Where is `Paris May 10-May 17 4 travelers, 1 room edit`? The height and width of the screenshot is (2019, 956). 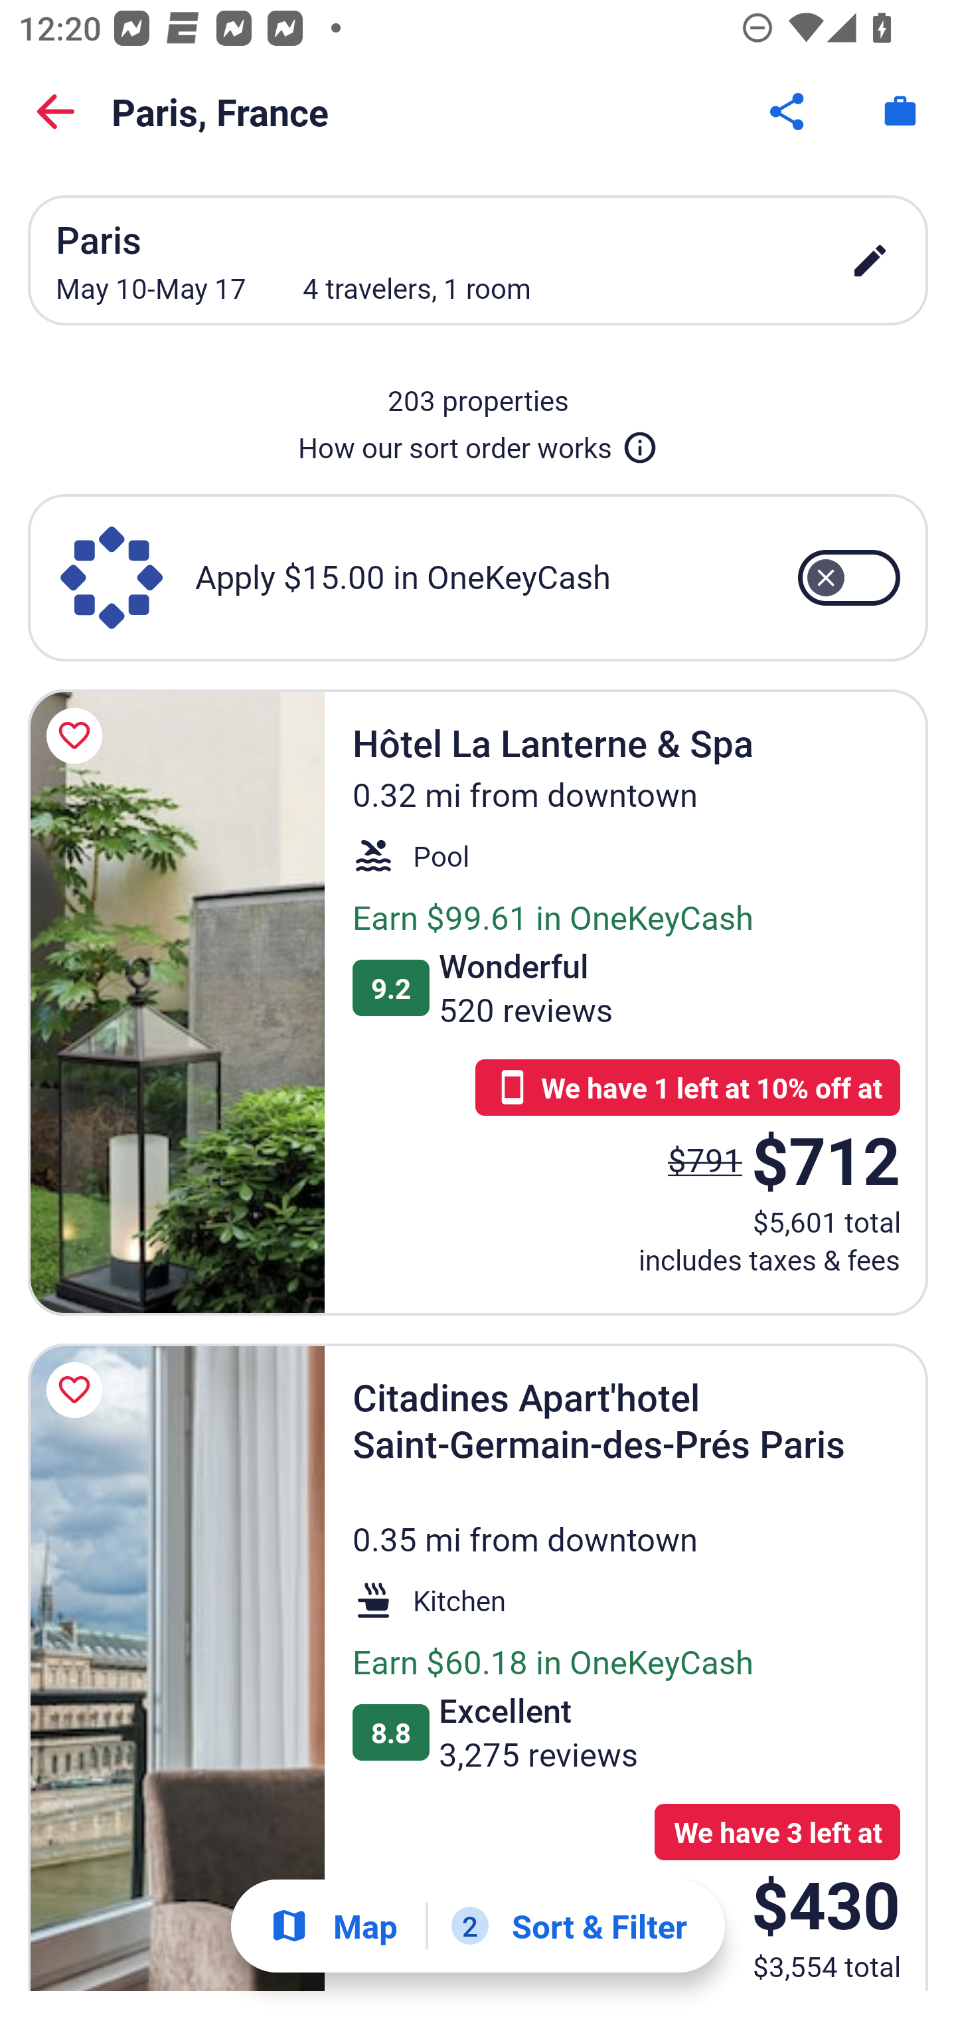 Paris May 10-May 17 4 travelers, 1 room edit is located at coordinates (478, 260).